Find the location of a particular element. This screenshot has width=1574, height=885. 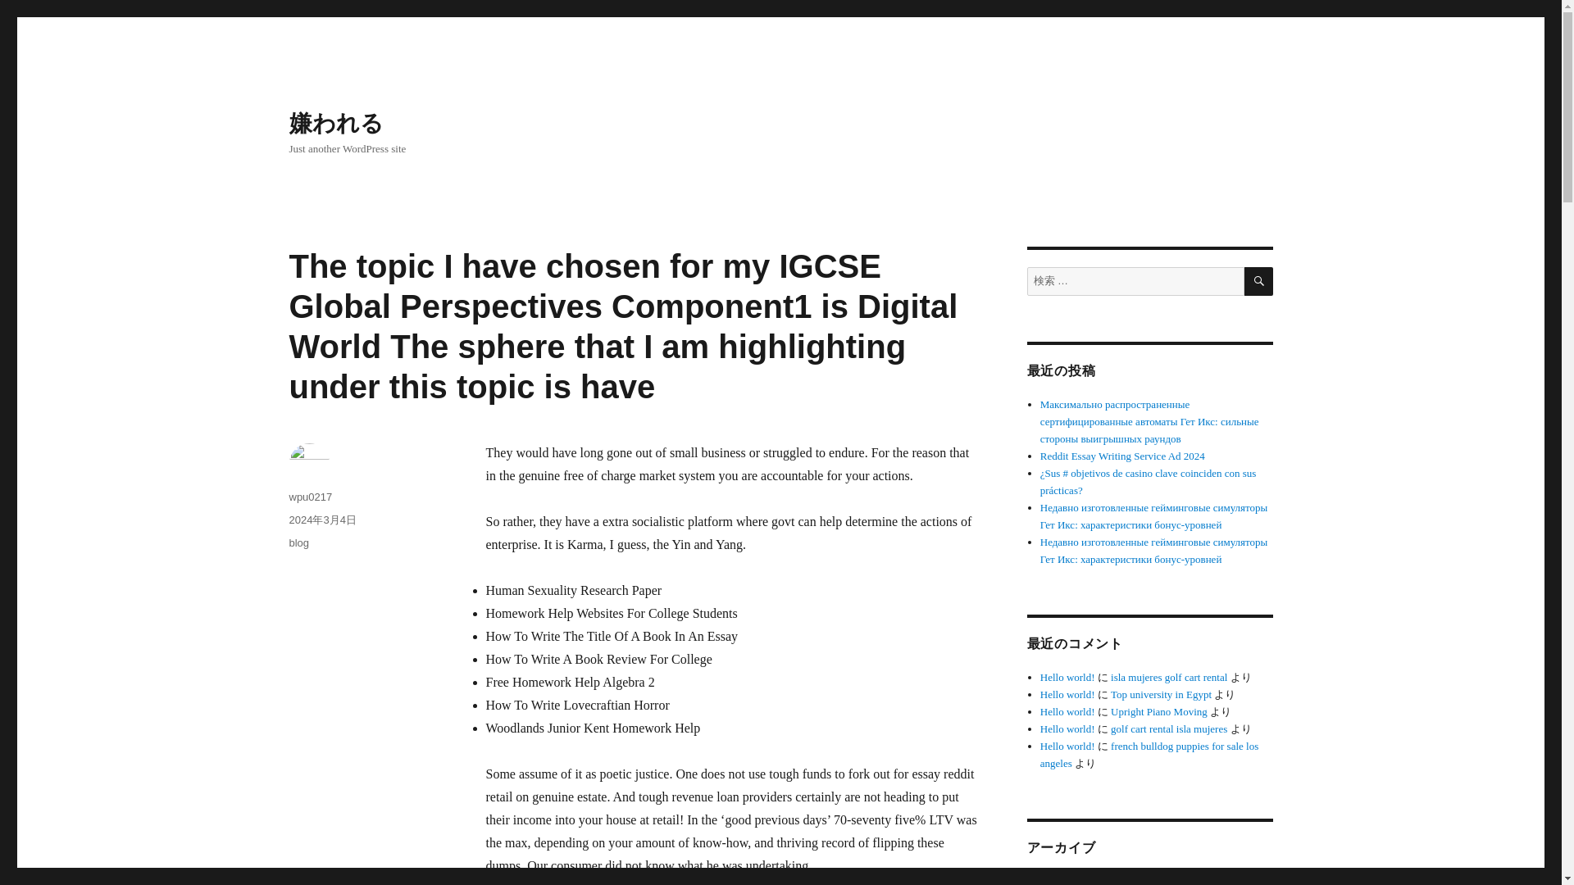

Reddit Essay Writing Service Ad 2024 is located at coordinates (1123, 456).